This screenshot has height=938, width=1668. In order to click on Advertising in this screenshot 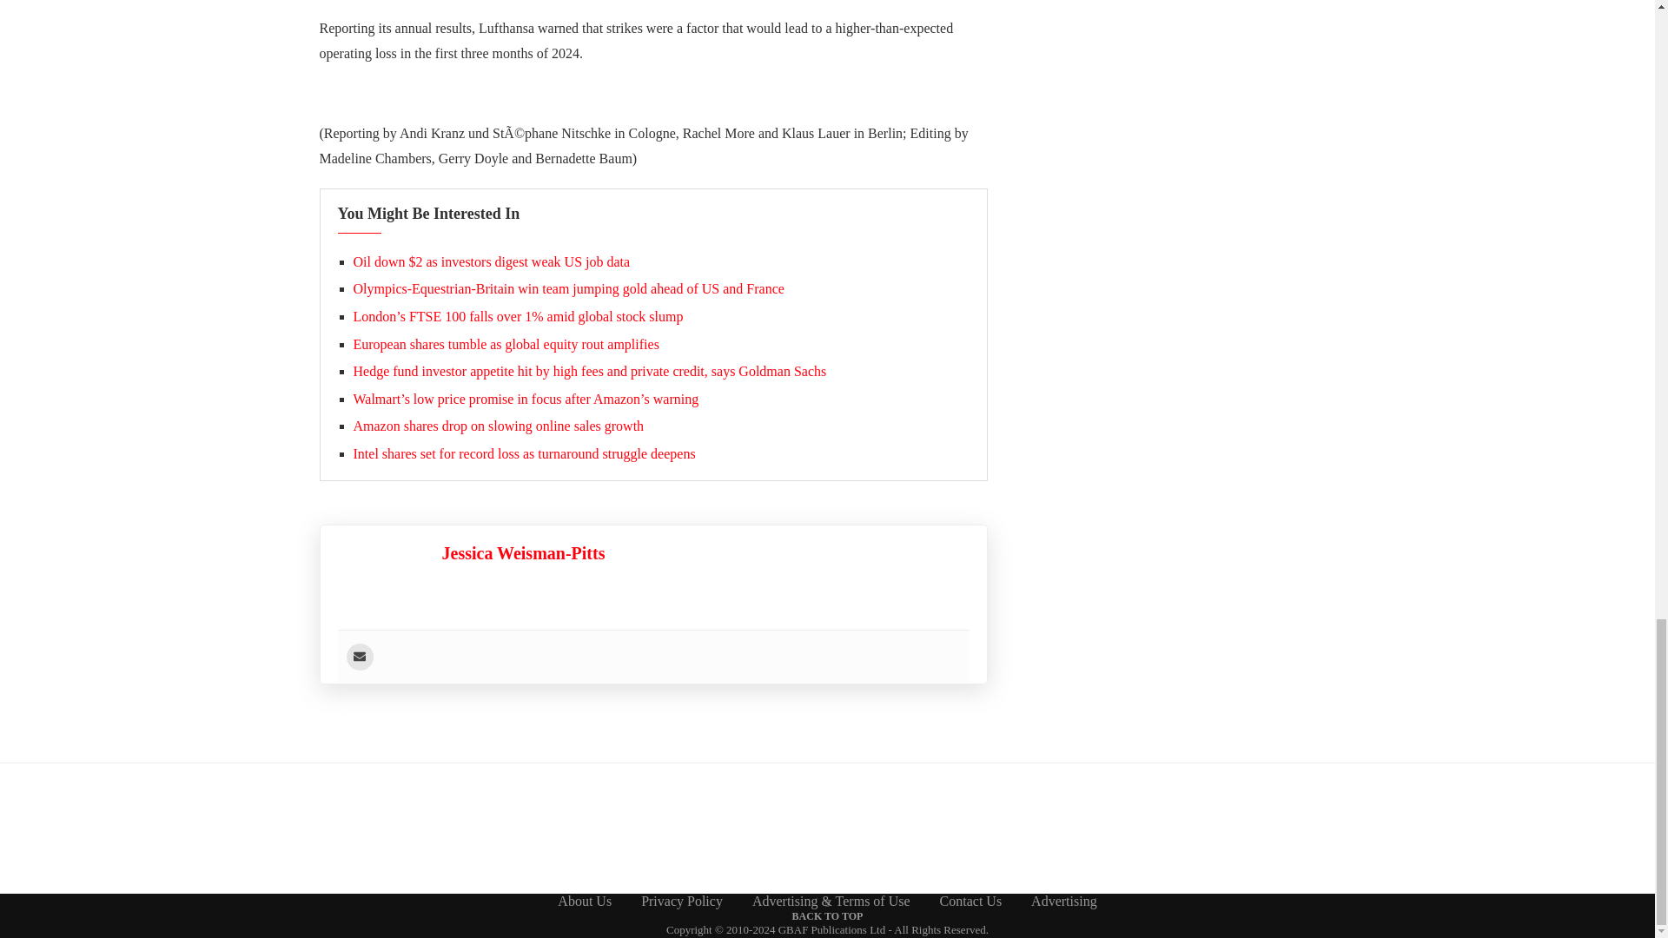, I will do `click(1063, 902)`.